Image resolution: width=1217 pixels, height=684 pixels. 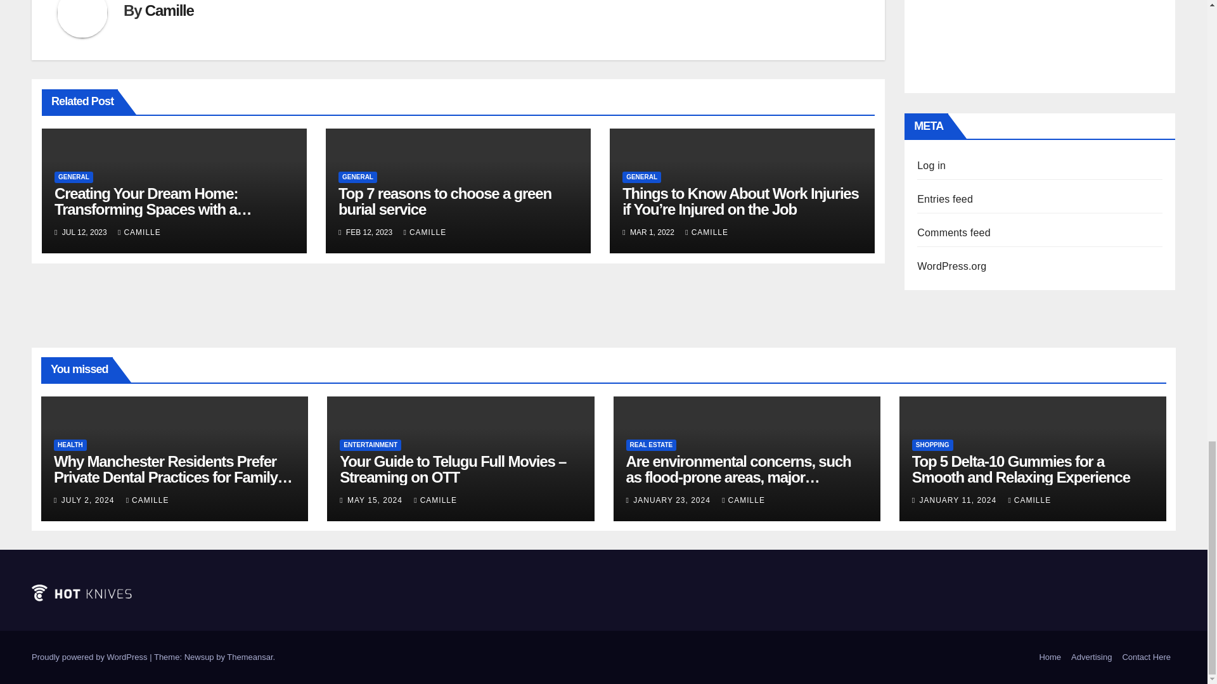 I want to click on GENERAL, so click(x=74, y=177).